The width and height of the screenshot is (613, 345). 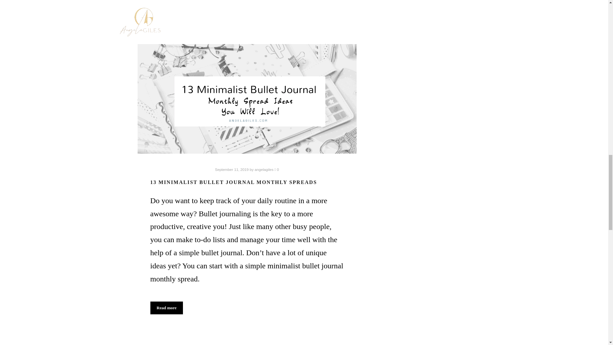 What do you see at coordinates (166, 308) in the screenshot?
I see `Read more` at bounding box center [166, 308].